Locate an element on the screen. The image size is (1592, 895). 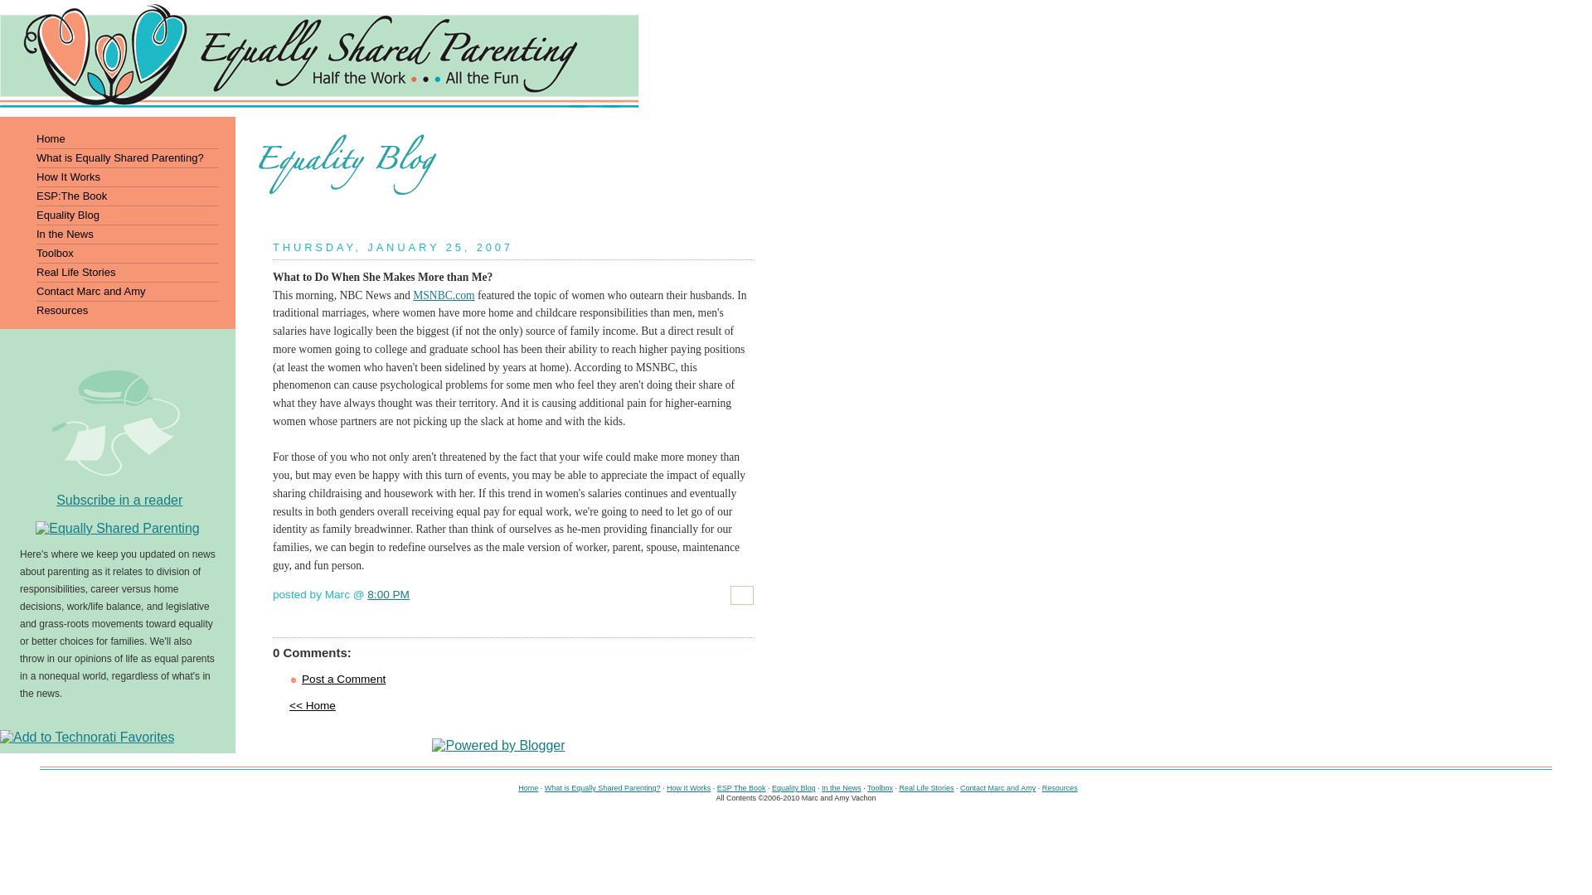
Real Life Stories is located at coordinates (114, 272).